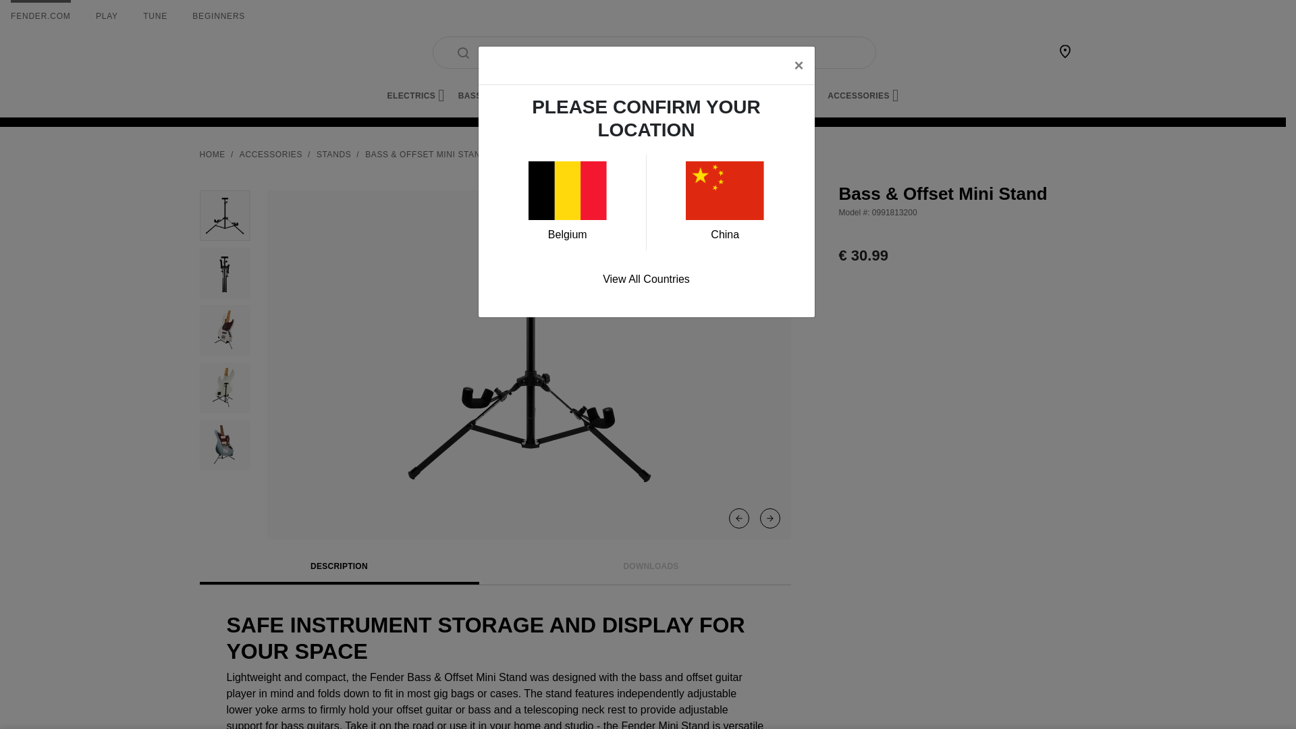  What do you see at coordinates (155, 16) in the screenshot?
I see `TUNE` at bounding box center [155, 16].